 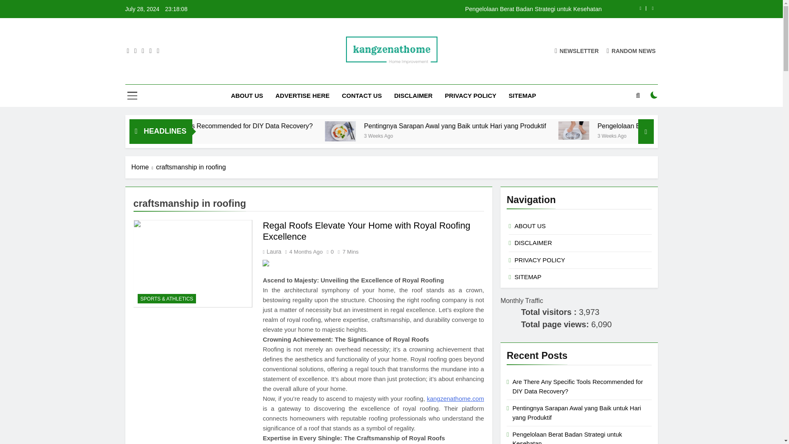 What do you see at coordinates (463, 135) in the screenshot?
I see `3 Weeks Ago` at bounding box center [463, 135].